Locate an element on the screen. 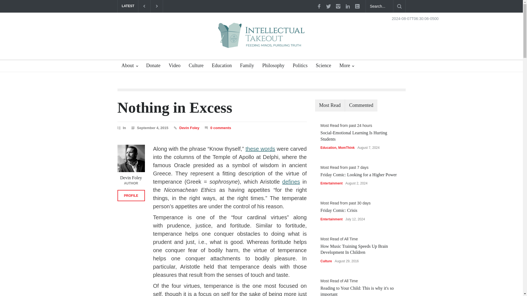 The image size is (527, 296). Family is located at coordinates (245, 66).